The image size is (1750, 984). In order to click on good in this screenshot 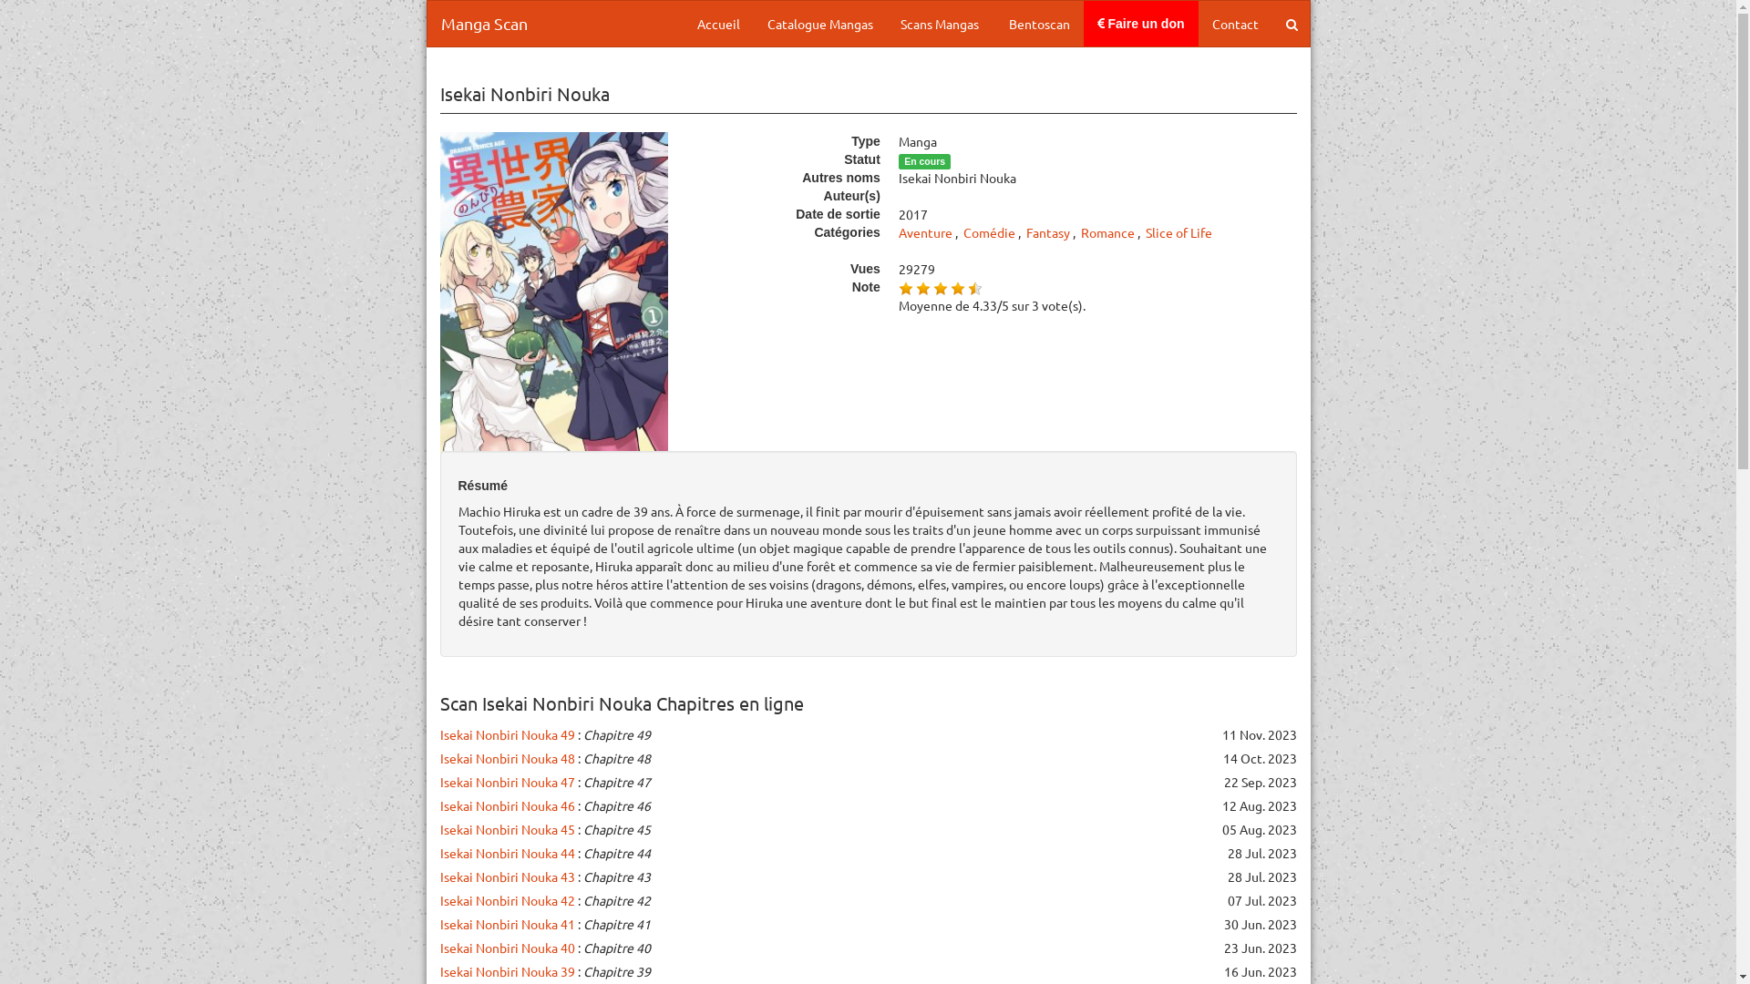, I will do `click(958, 289)`.